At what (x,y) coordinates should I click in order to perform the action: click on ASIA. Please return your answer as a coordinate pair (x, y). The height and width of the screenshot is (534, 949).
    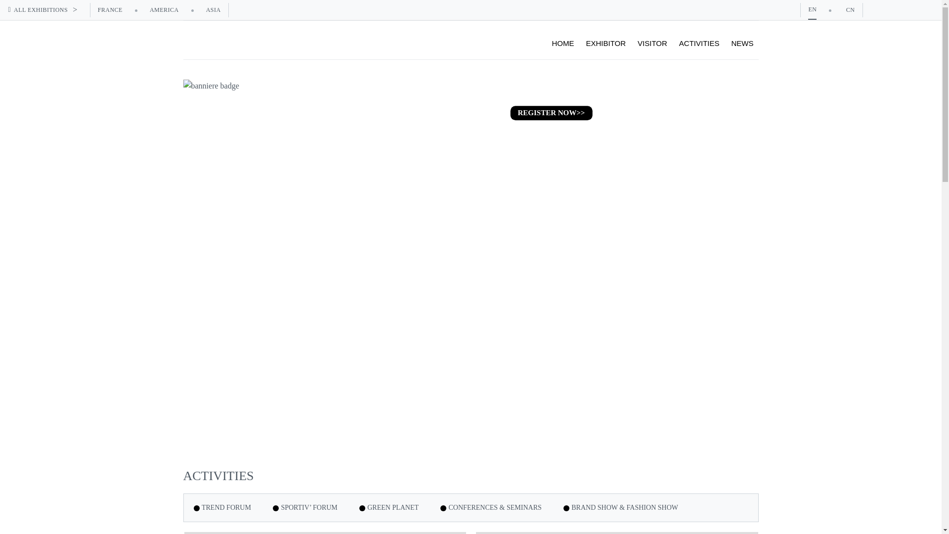
    Looking at the image, I should click on (214, 9).